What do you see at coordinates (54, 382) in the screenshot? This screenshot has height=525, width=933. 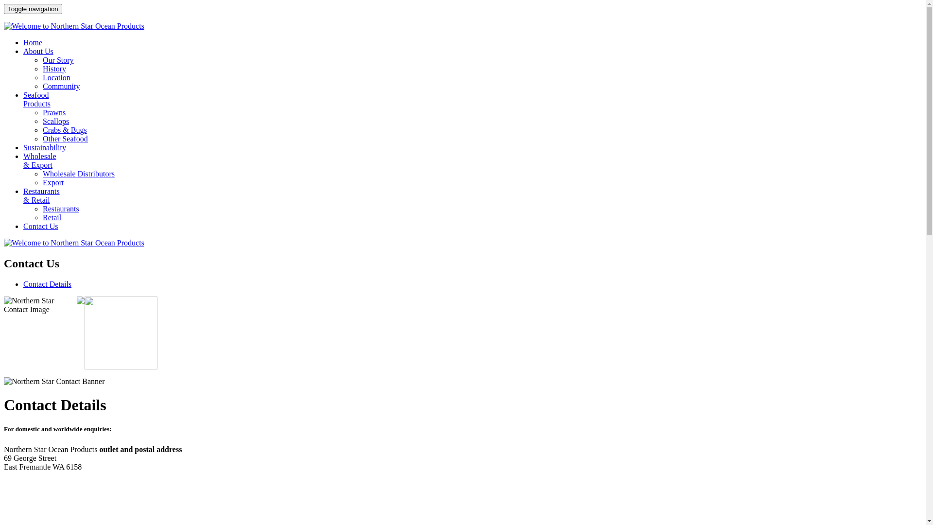 I see `Northern Star Contact Banner` at bounding box center [54, 382].